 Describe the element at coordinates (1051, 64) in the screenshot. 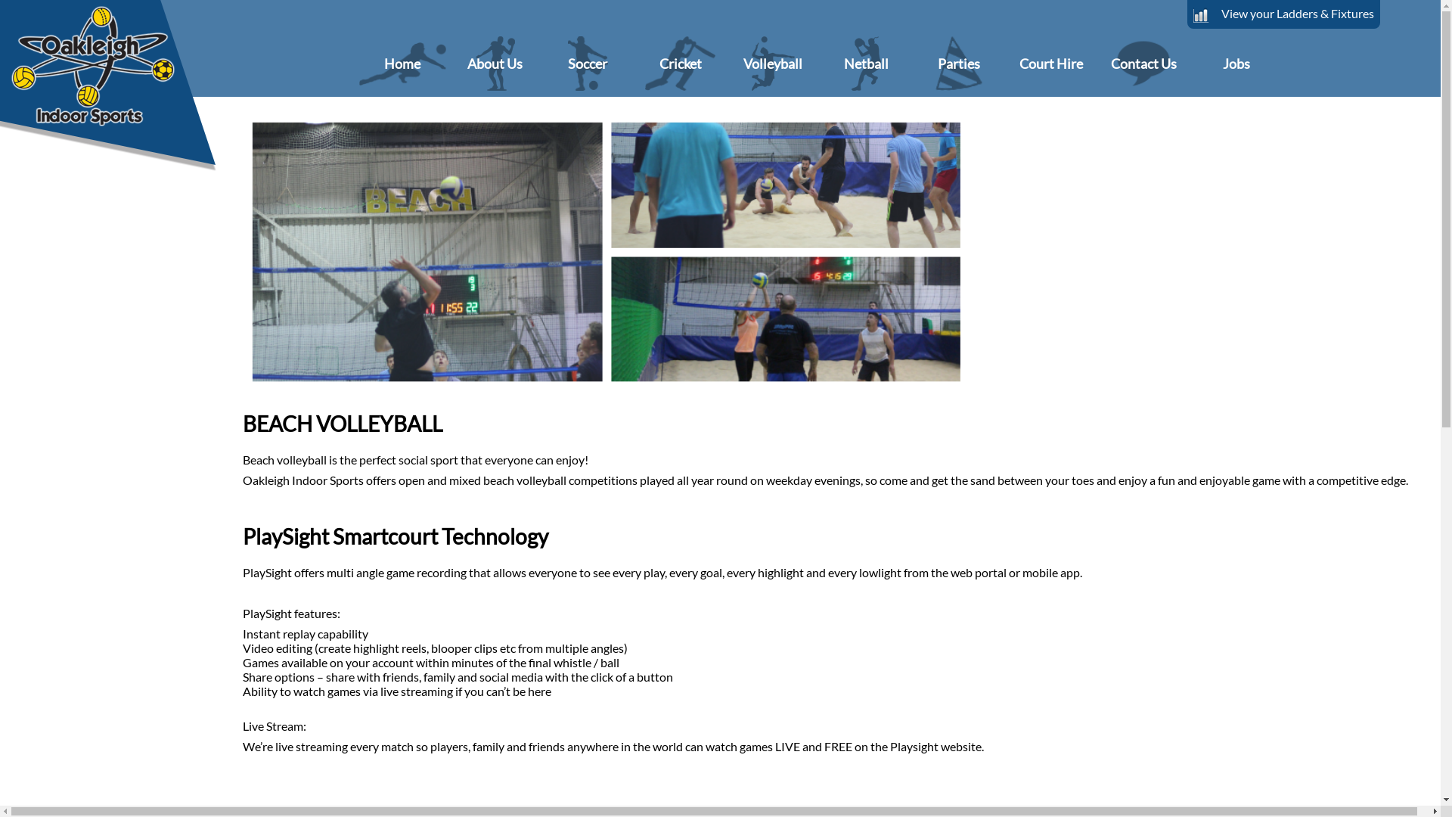

I see `Court Hire` at that location.